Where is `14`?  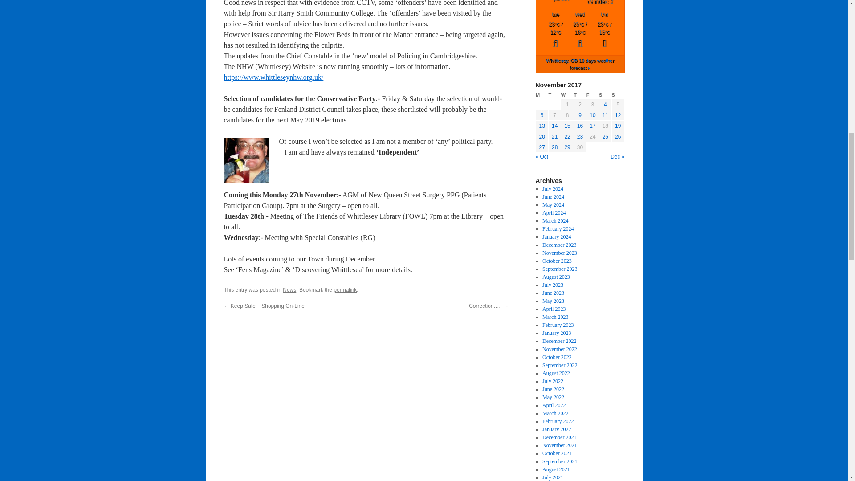
14 is located at coordinates (554, 126).